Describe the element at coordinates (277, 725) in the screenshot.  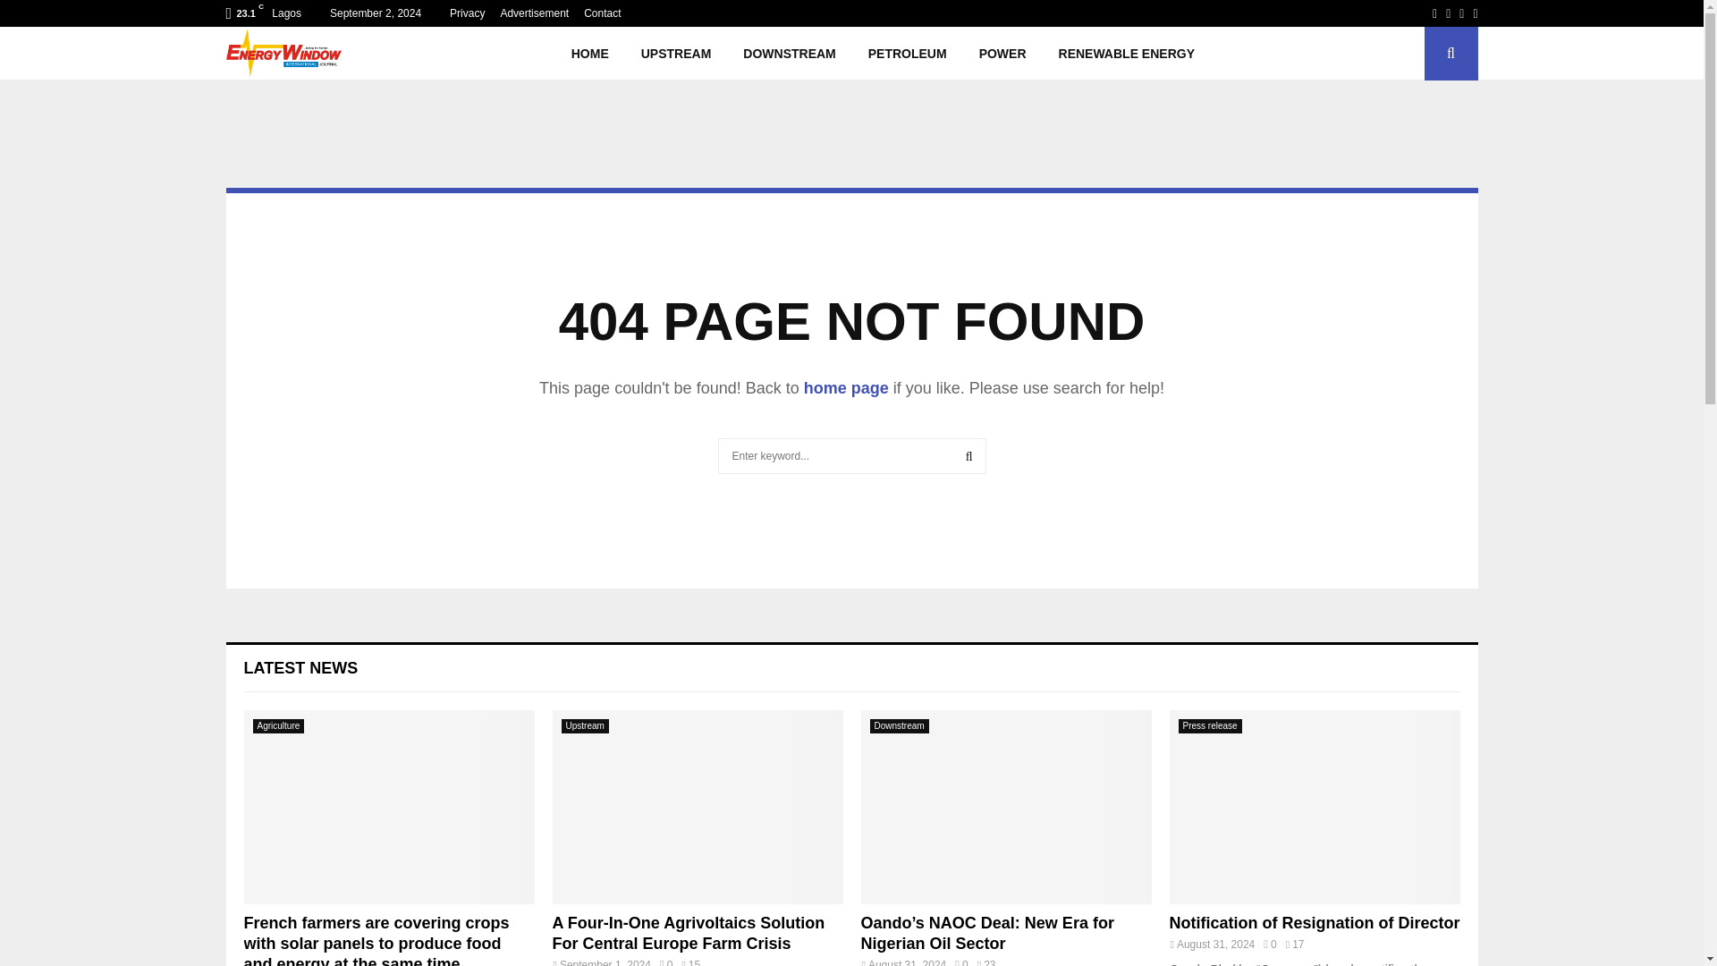
I see `Agriculture` at that location.